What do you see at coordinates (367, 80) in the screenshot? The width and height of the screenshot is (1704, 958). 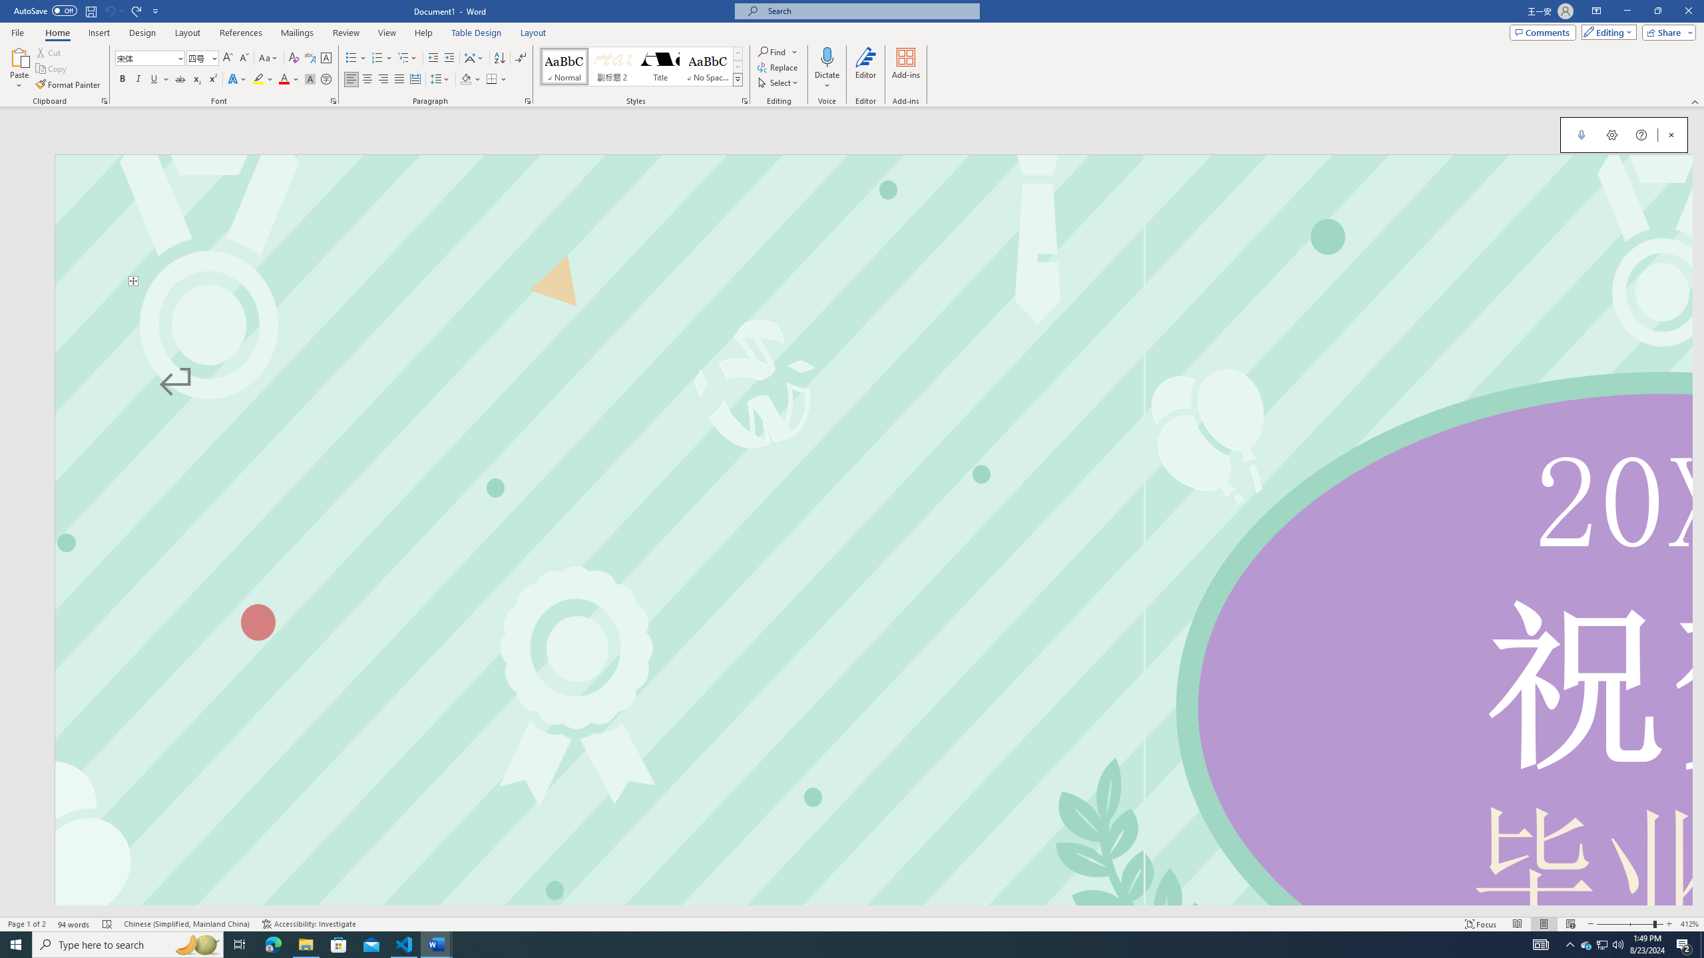 I see `Center` at bounding box center [367, 80].